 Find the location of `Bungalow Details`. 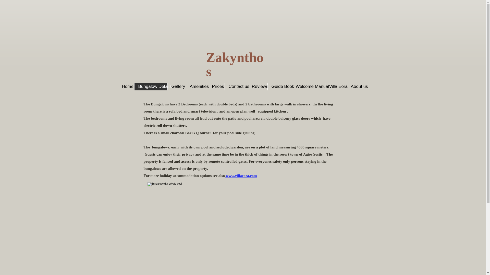

Bungalow Details is located at coordinates (151, 87).